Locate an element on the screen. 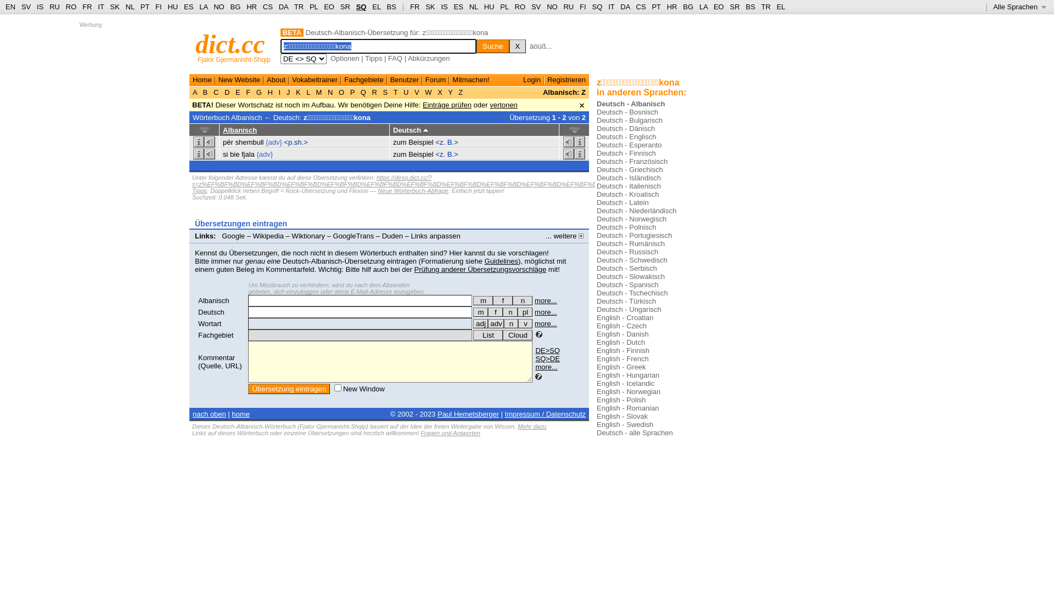 This screenshot has width=1054, height=592. IT is located at coordinates (101, 7).